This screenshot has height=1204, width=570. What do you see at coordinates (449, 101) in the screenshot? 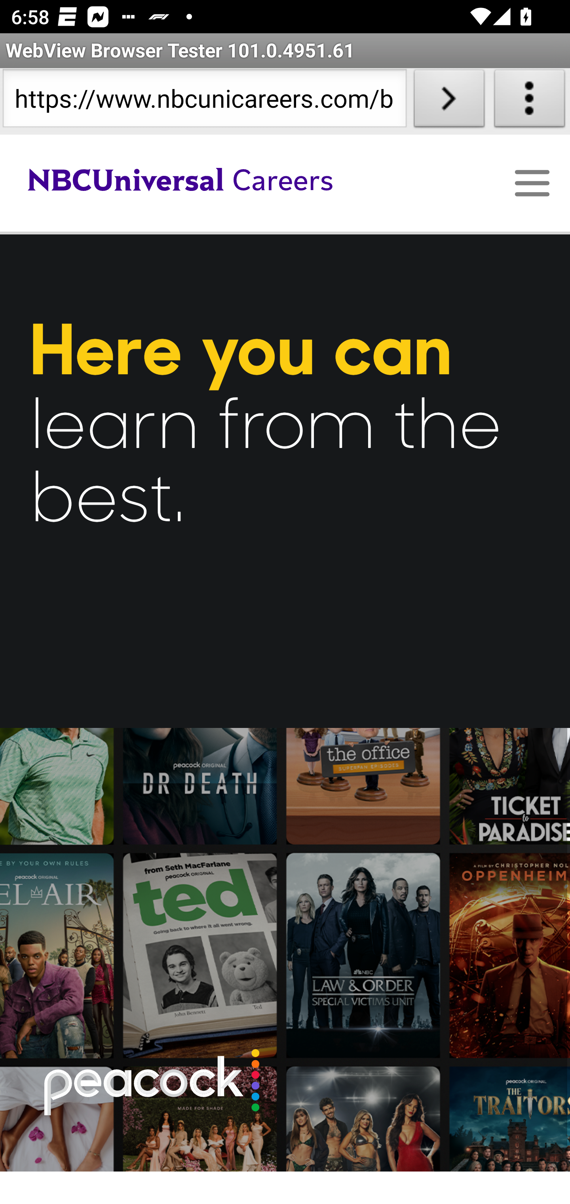
I see `Load URL` at bounding box center [449, 101].